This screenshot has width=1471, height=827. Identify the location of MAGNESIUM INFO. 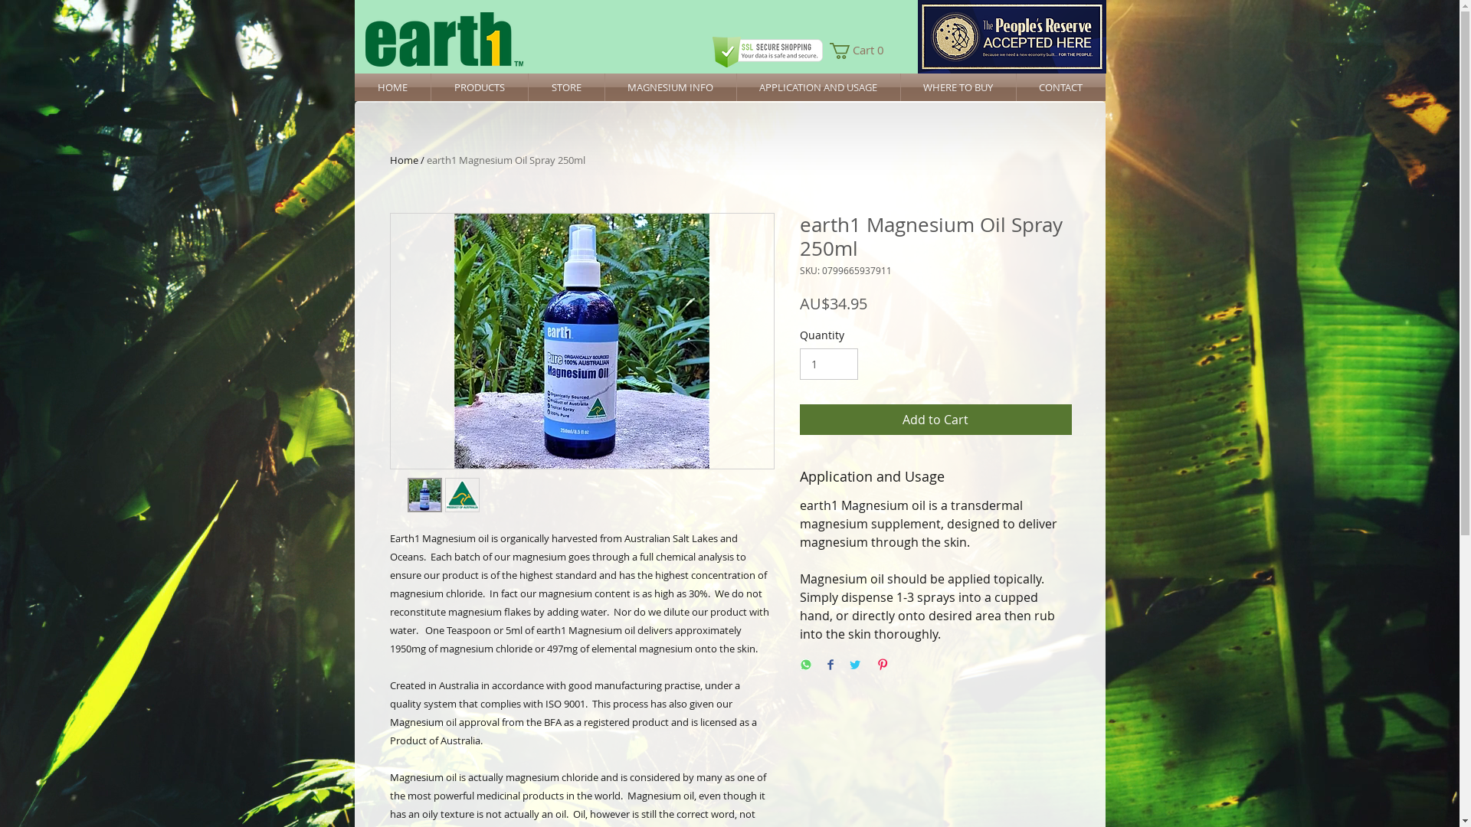
(671, 87).